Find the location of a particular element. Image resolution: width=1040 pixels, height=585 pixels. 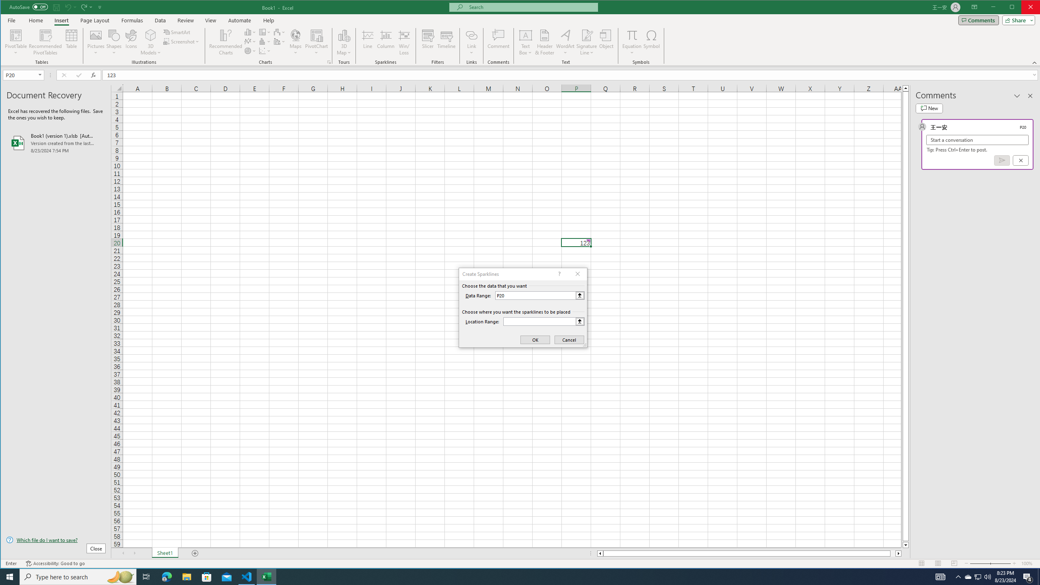

Column left is located at coordinates (599, 553).